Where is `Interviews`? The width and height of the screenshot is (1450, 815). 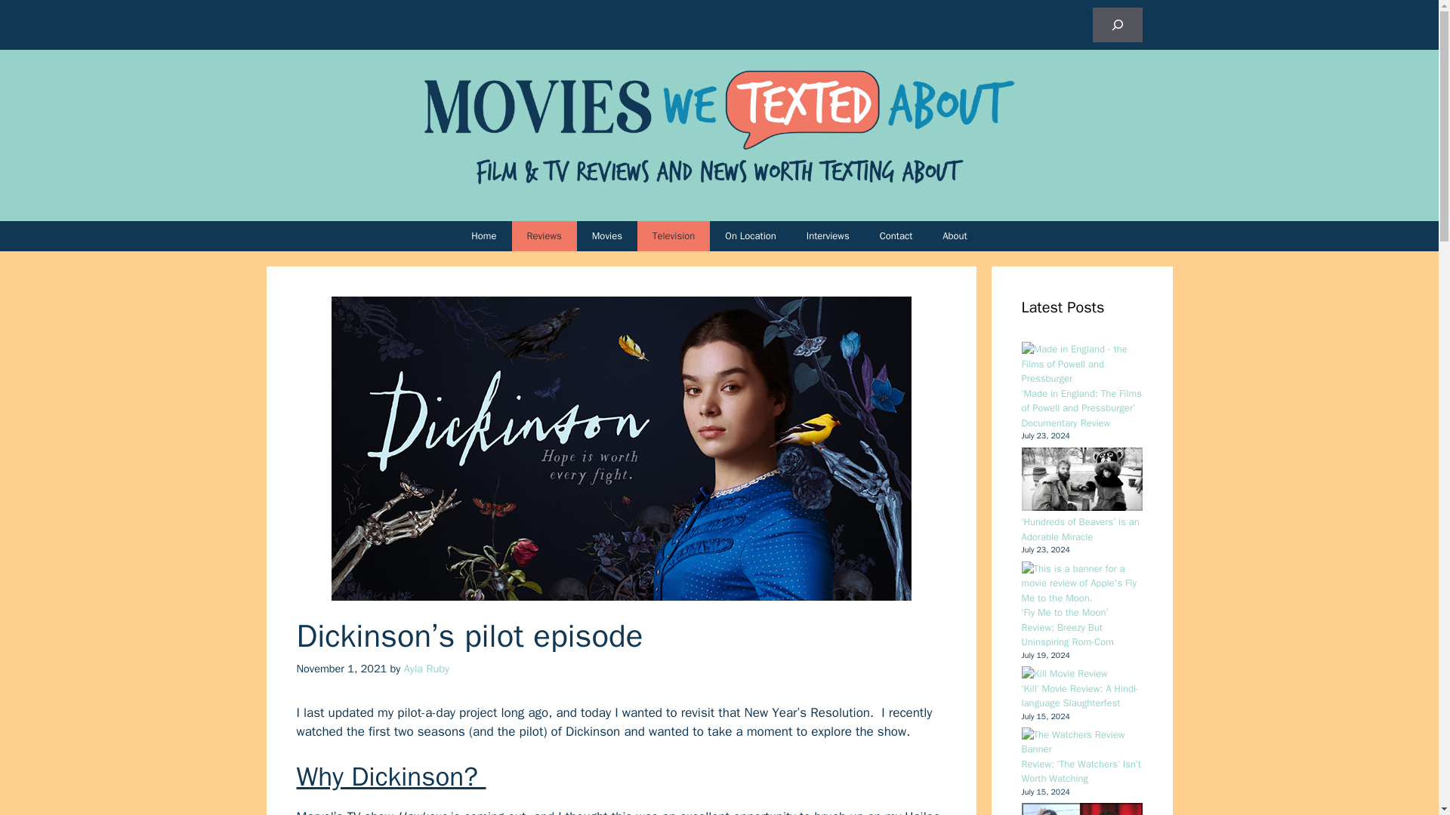
Interviews is located at coordinates (828, 235).